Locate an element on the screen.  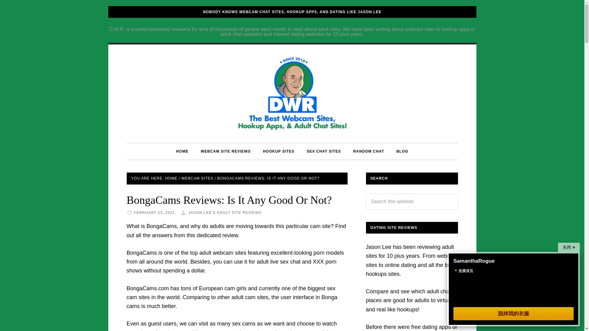
RANDOM CHAT is located at coordinates (368, 151).